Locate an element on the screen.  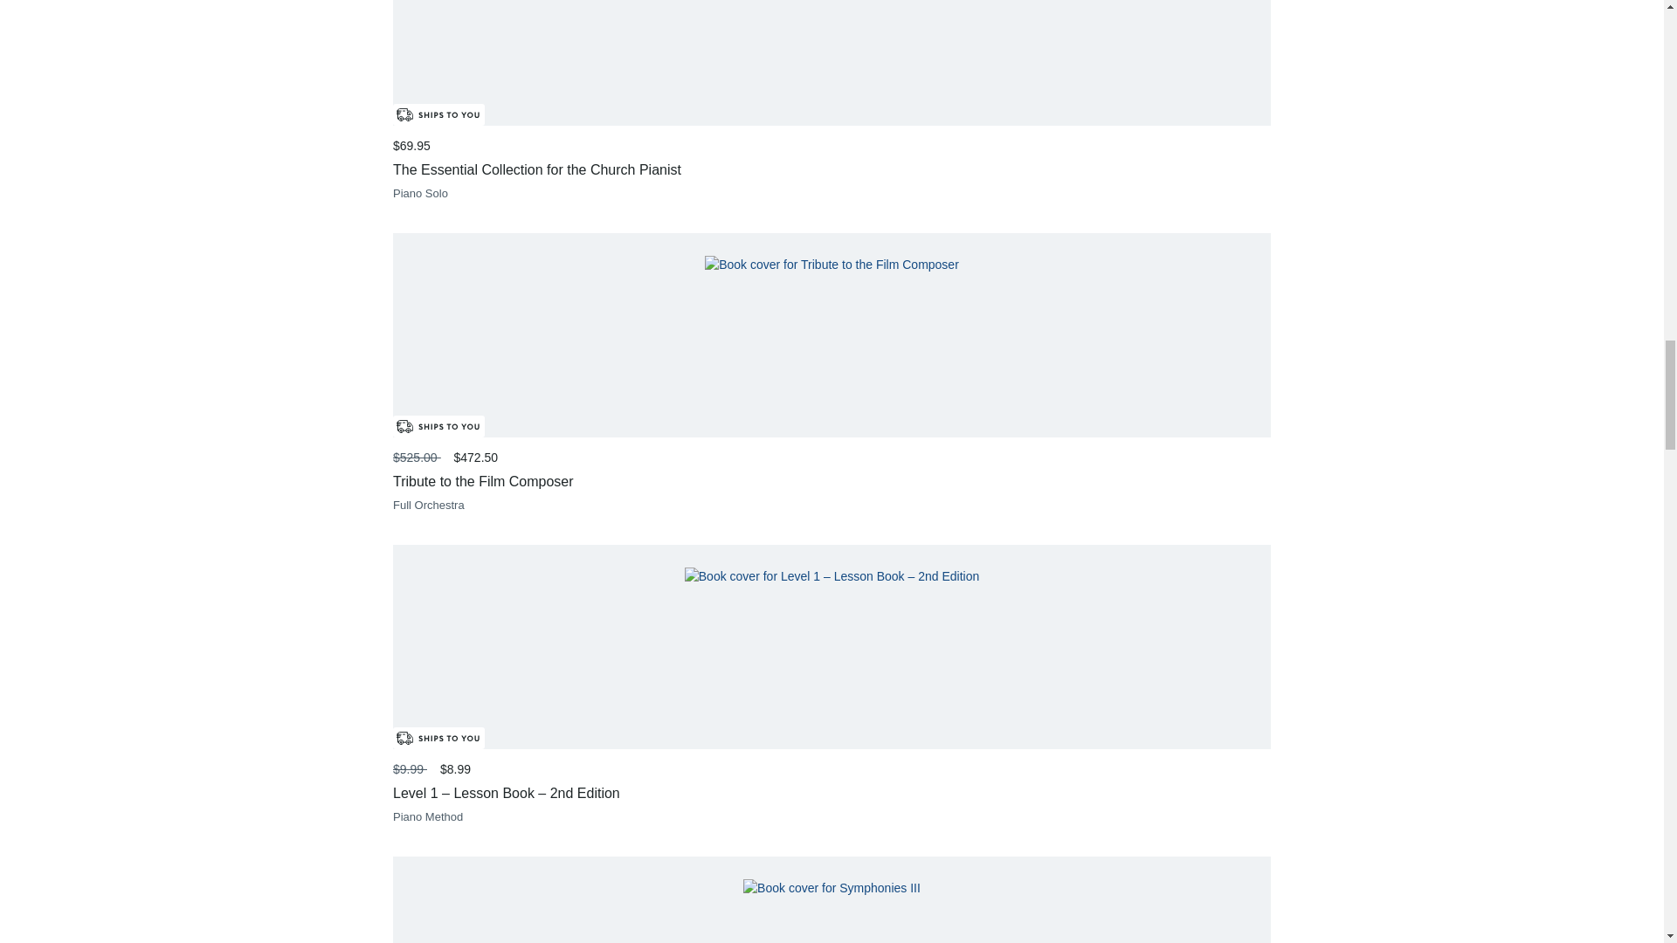
Book cover for Symphonies III is located at coordinates (832, 888).